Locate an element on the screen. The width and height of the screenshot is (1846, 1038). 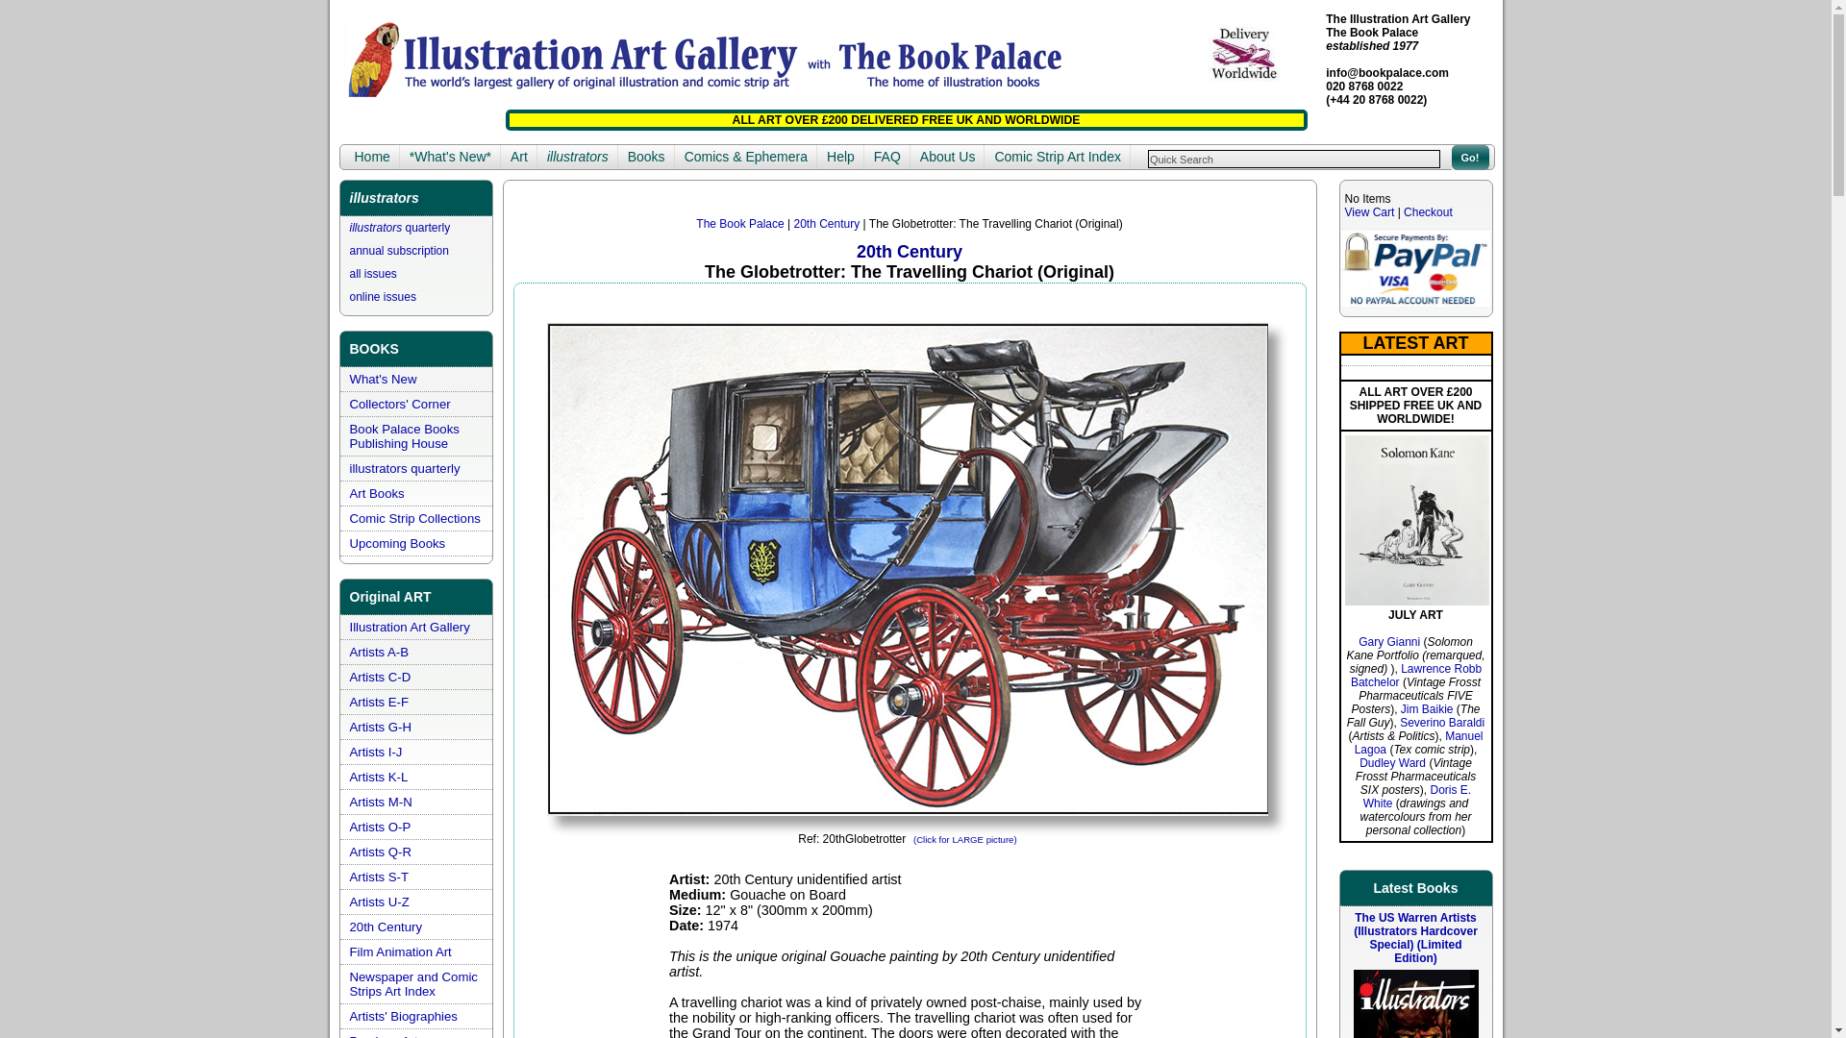
About Us is located at coordinates (948, 158).